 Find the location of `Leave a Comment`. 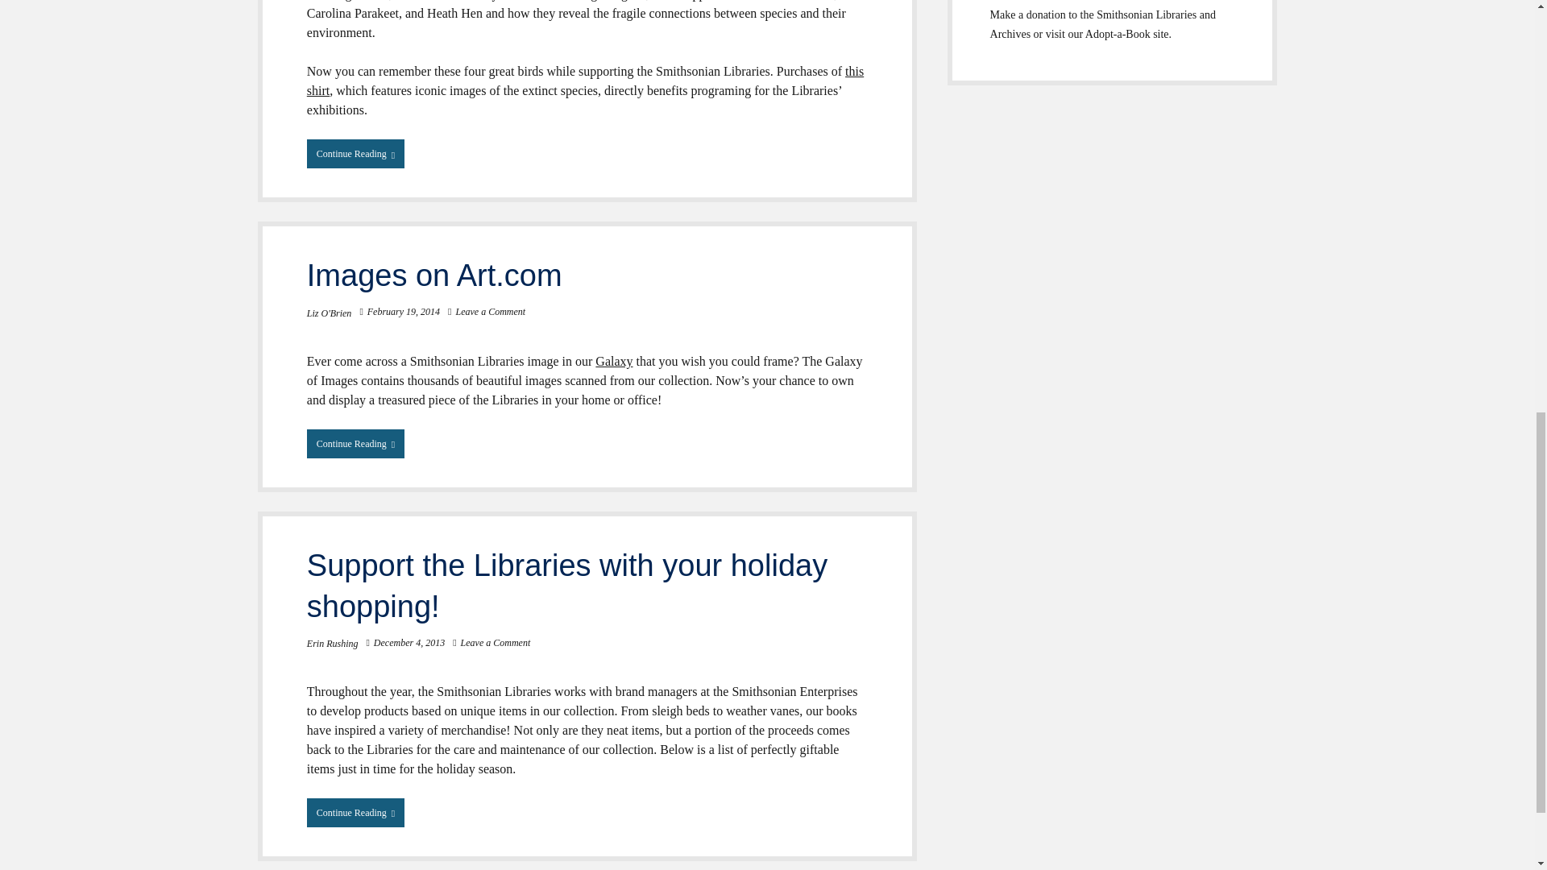

Leave a Comment is located at coordinates (496, 642).